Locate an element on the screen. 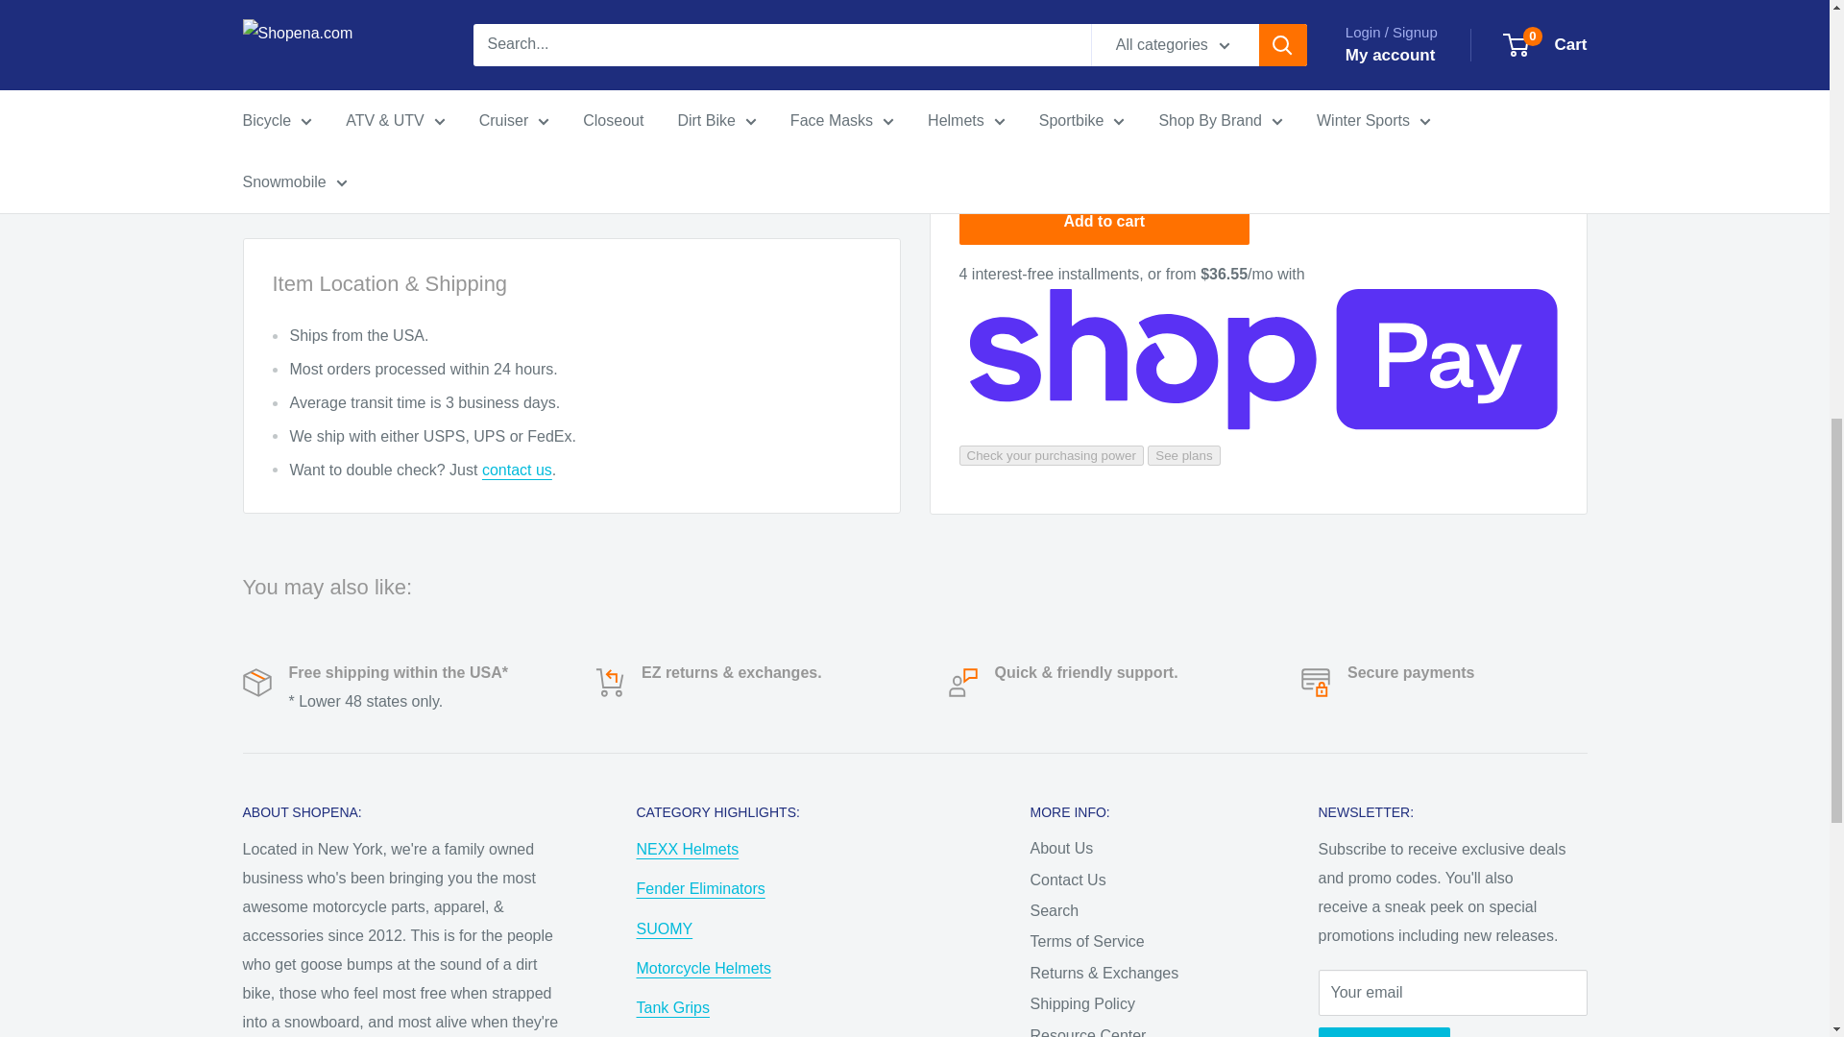  Motorcycle Tank Grips is located at coordinates (672, 1008).